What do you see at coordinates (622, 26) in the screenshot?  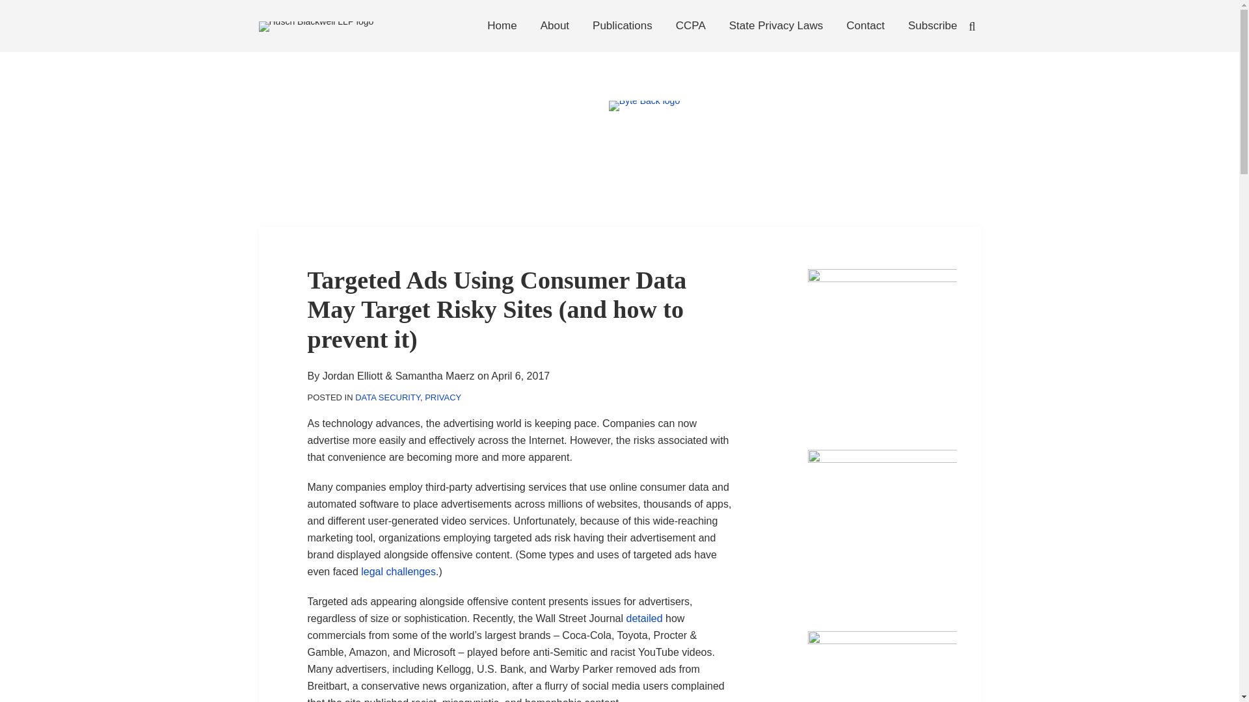 I see `Publications` at bounding box center [622, 26].